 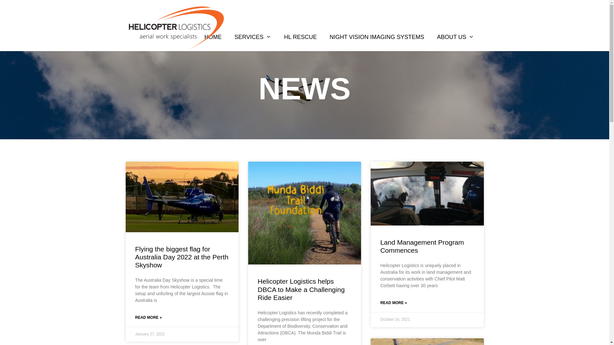 What do you see at coordinates (377, 37) in the screenshot?
I see `NIGHT VISION IMAGING SYSTEMS` at bounding box center [377, 37].